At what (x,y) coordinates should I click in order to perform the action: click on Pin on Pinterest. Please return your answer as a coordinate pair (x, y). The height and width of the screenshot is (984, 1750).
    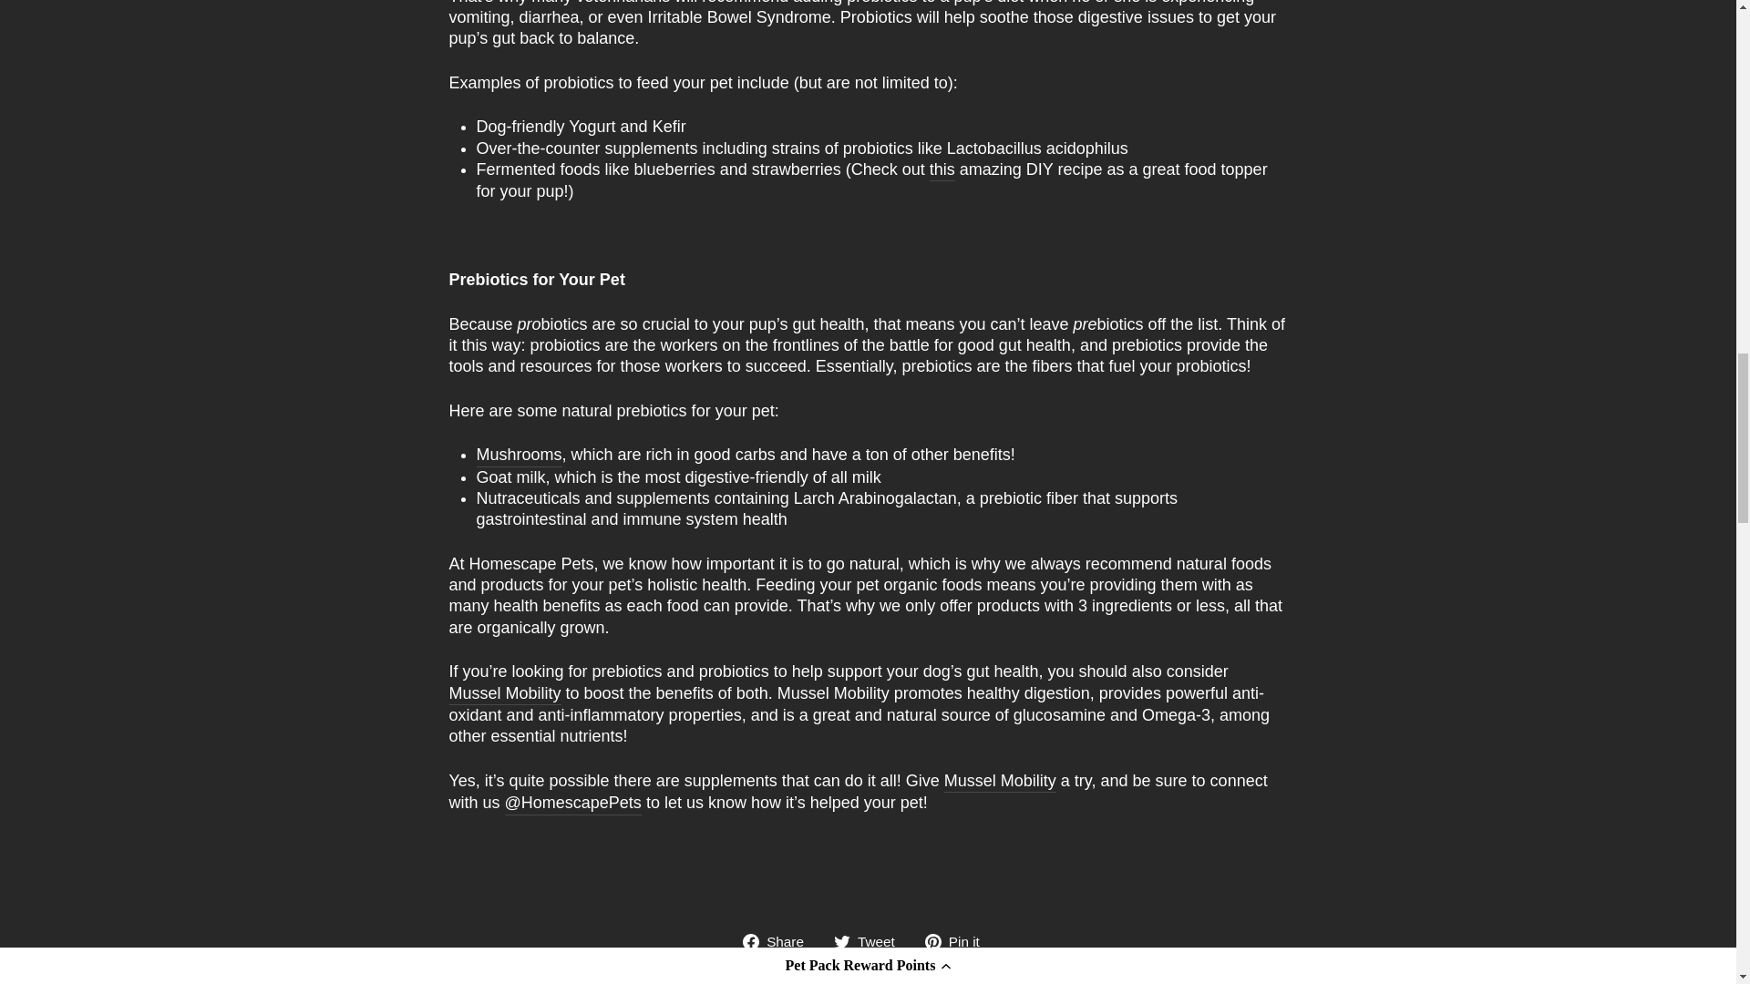
    Looking at the image, I should click on (959, 940).